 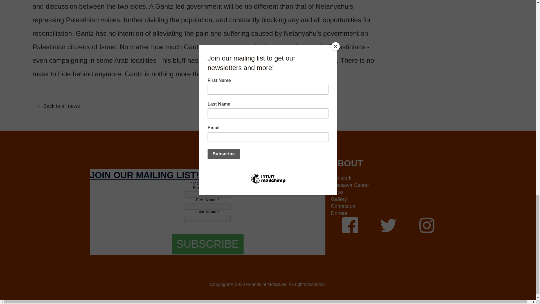 I want to click on News, so click(x=387, y=192).